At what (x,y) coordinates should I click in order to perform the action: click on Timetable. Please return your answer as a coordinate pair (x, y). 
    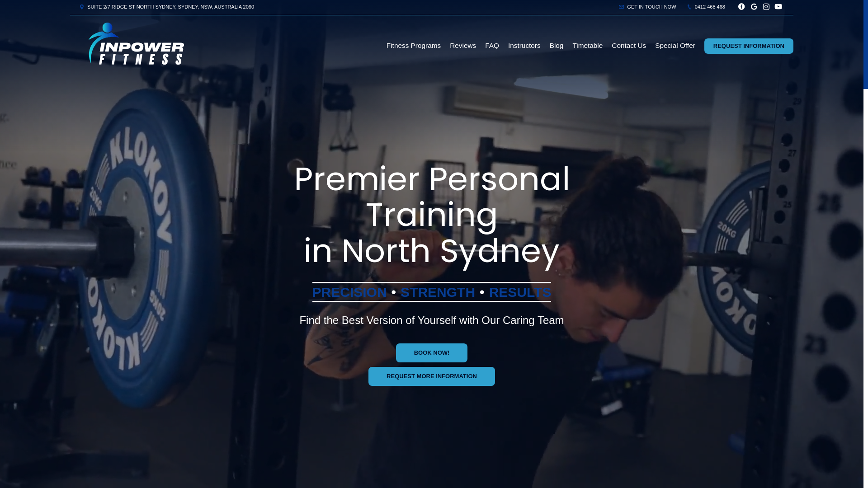
    Looking at the image, I should click on (588, 46).